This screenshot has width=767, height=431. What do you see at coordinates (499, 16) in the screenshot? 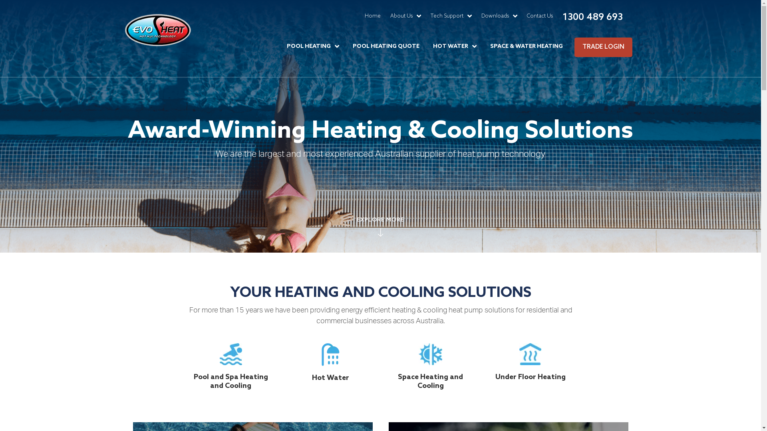
I see `Downloads` at bounding box center [499, 16].